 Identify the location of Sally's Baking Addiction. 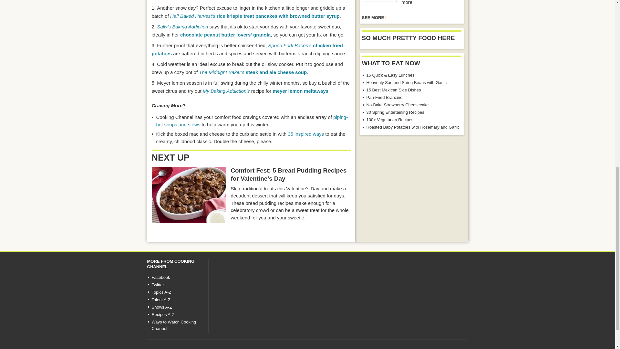
(182, 26).